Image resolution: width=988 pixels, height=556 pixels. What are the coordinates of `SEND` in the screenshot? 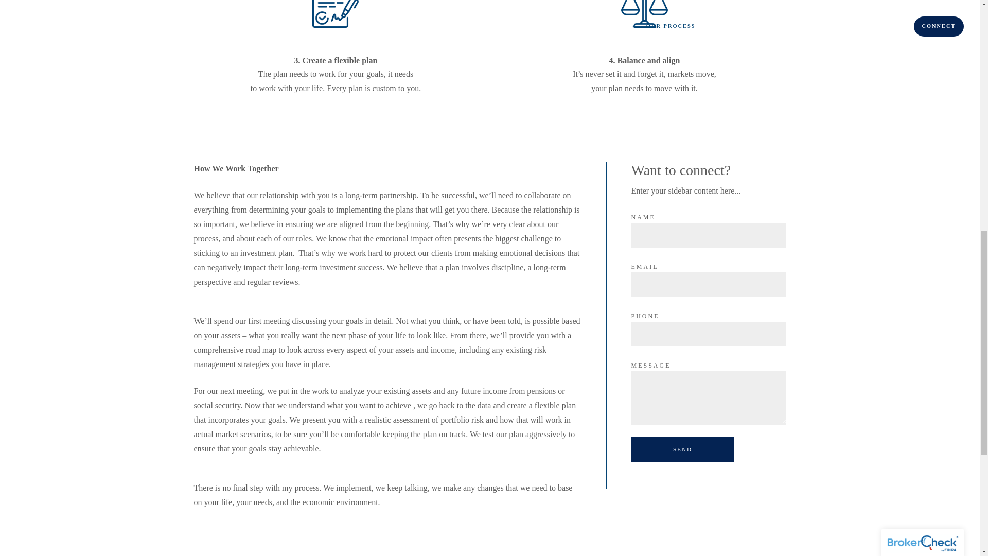 It's located at (682, 449).